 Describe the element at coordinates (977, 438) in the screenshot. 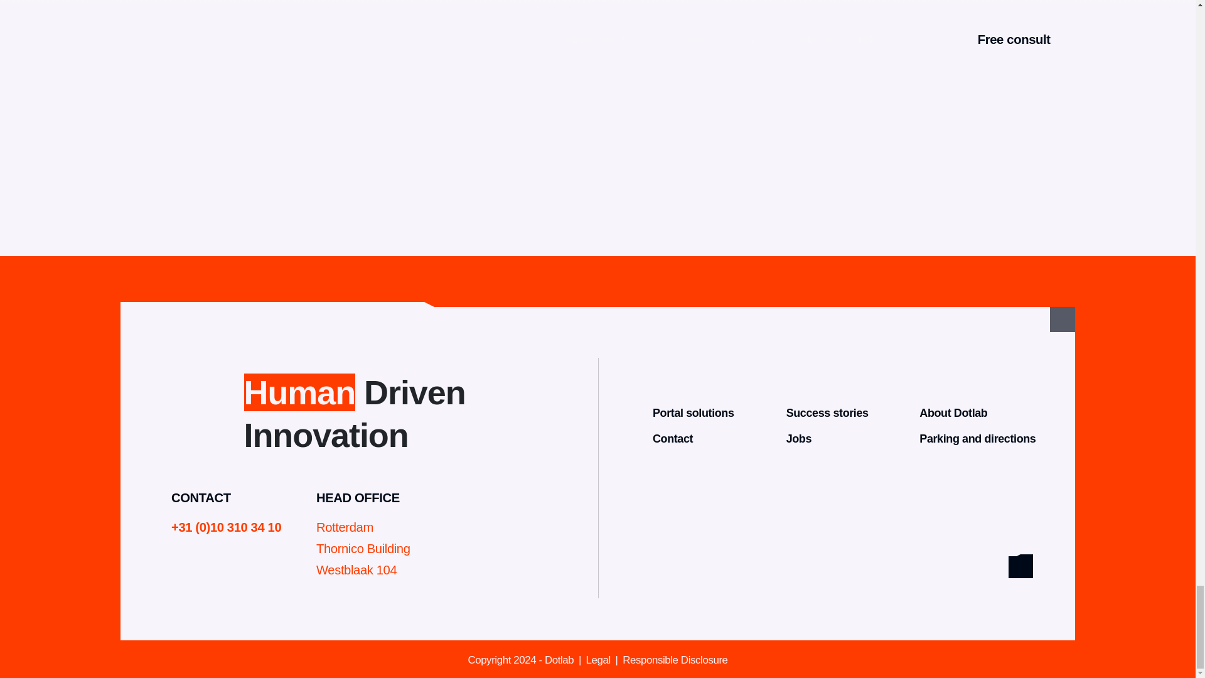

I see `Parking and directions` at that location.